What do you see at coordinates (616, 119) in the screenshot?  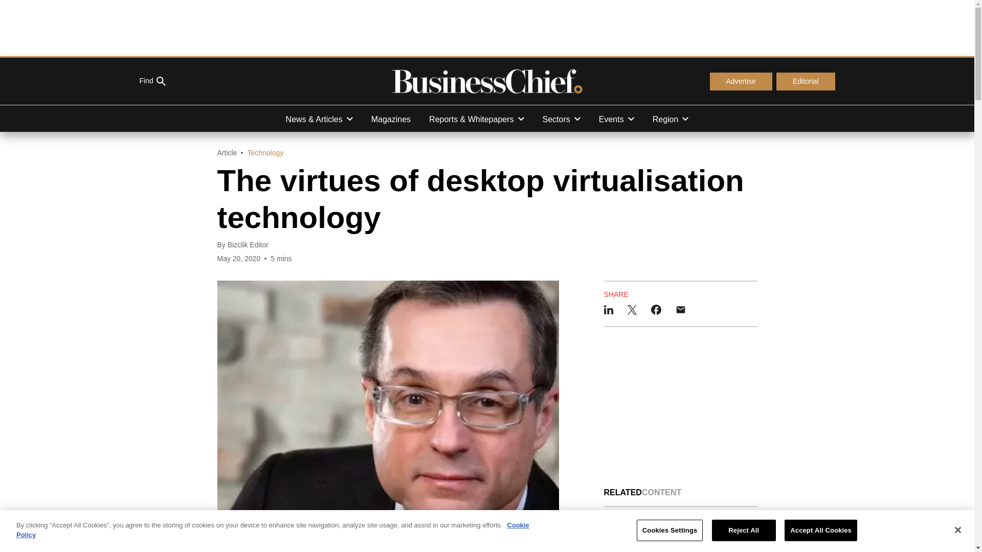 I see `Events` at bounding box center [616, 119].